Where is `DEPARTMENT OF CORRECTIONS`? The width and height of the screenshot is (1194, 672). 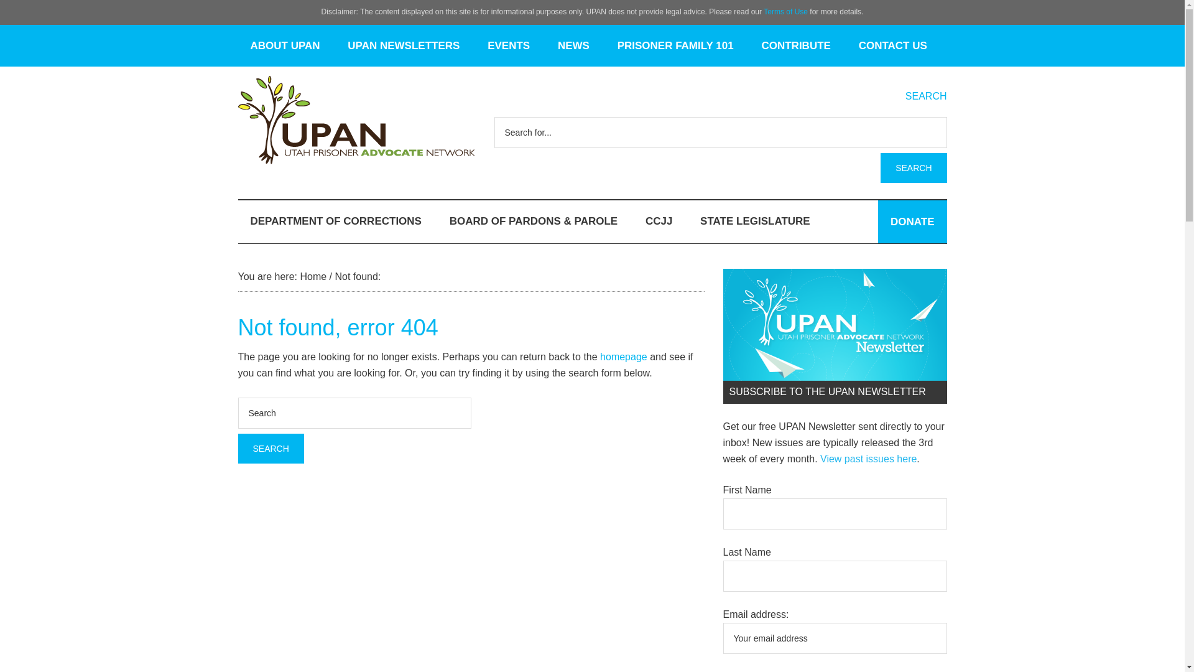
DEPARTMENT OF CORRECTIONS is located at coordinates (335, 220).